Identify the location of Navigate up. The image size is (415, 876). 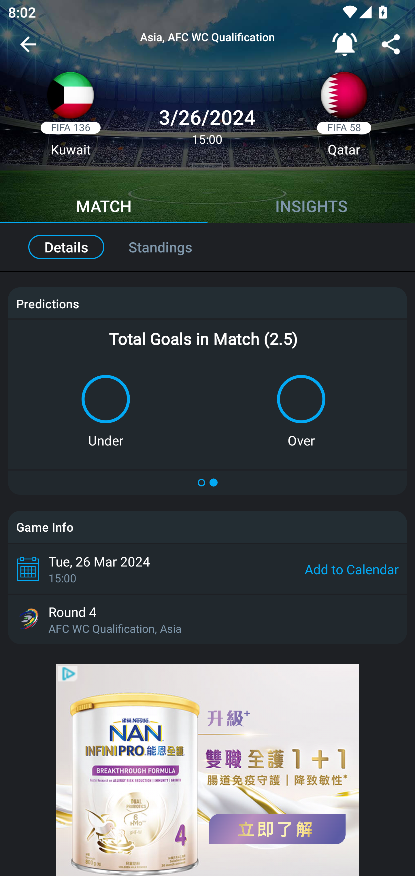
(28, 48).